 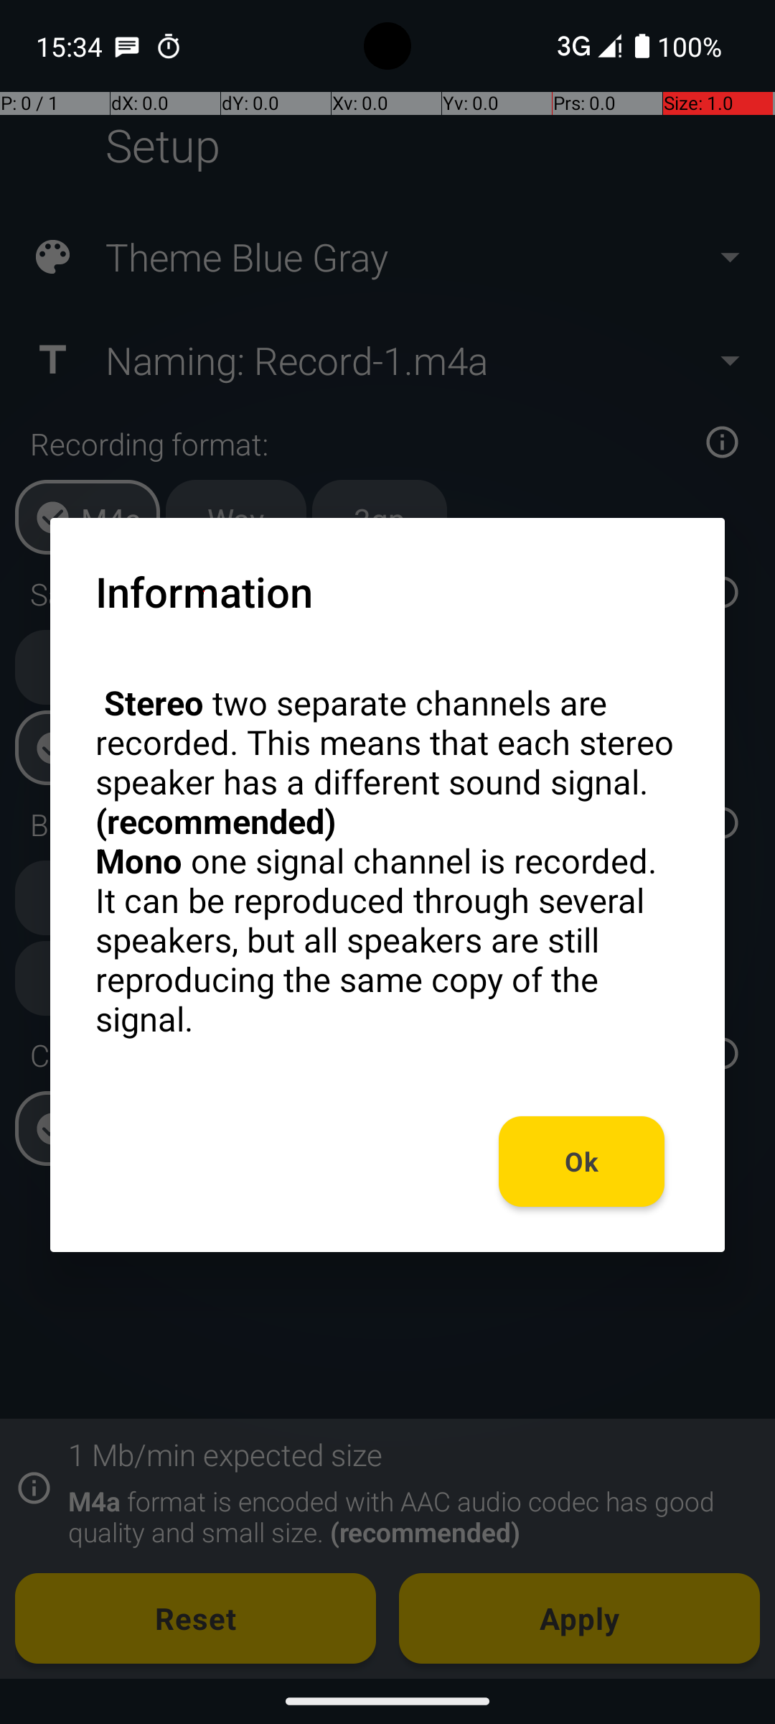 I want to click on SMS Messenger notification: Matteo Ibrahim, so click(x=127, y=46).